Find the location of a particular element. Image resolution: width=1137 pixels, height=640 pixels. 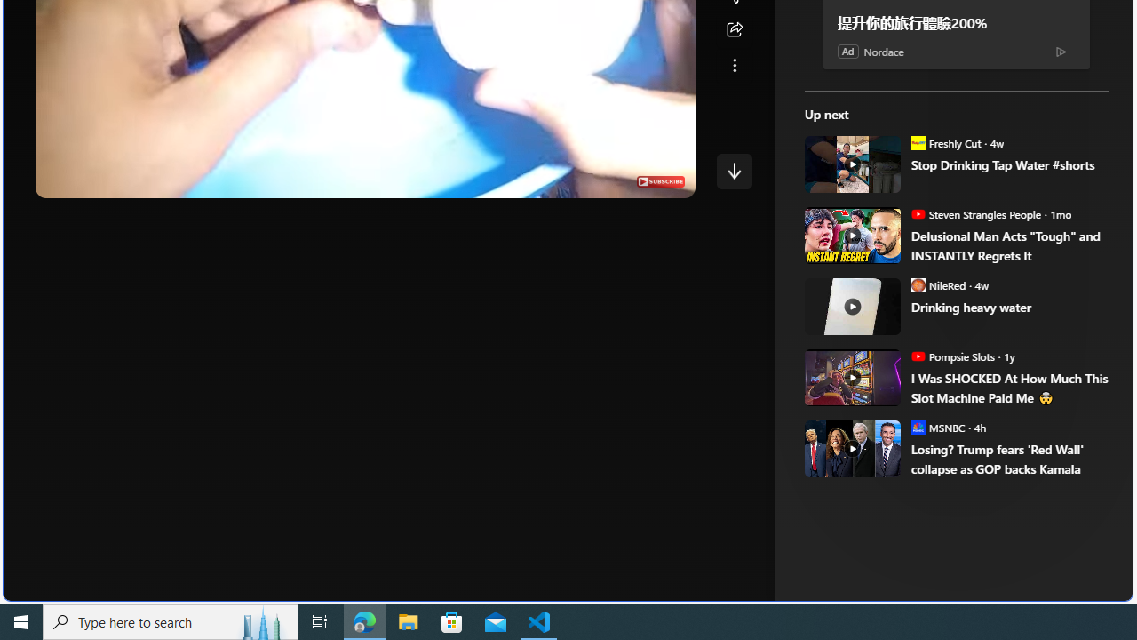

Feedback is located at coordinates (1066, 587).